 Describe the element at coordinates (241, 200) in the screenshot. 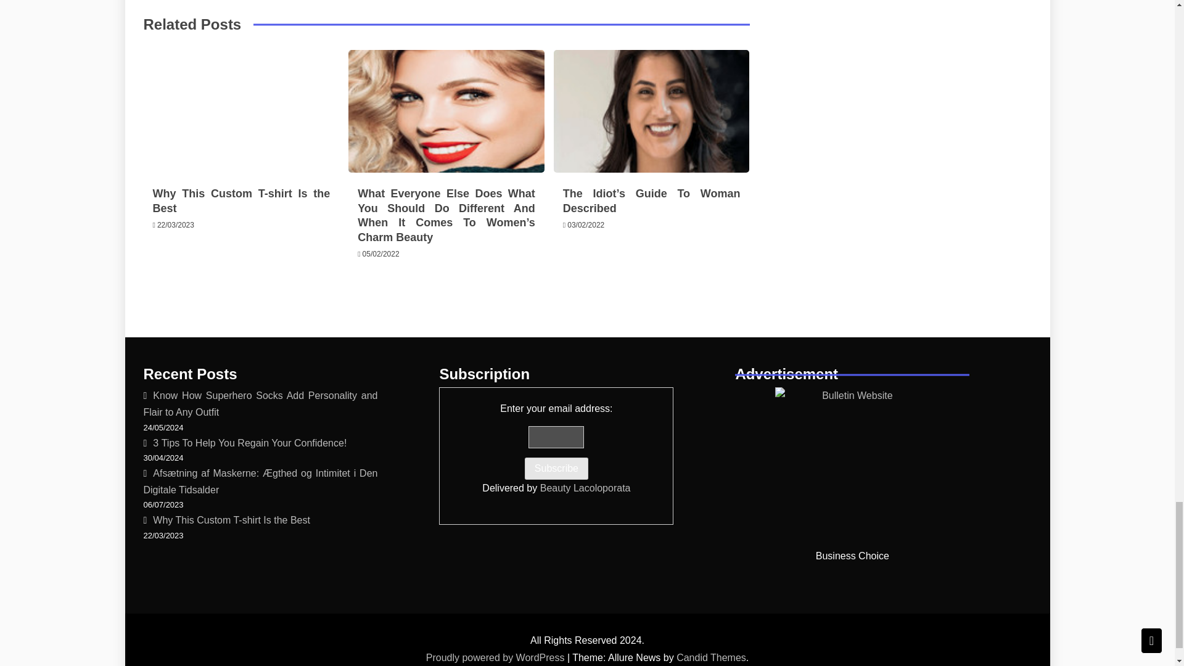

I see `Why This Custom T-shirt Is the Best` at that location.